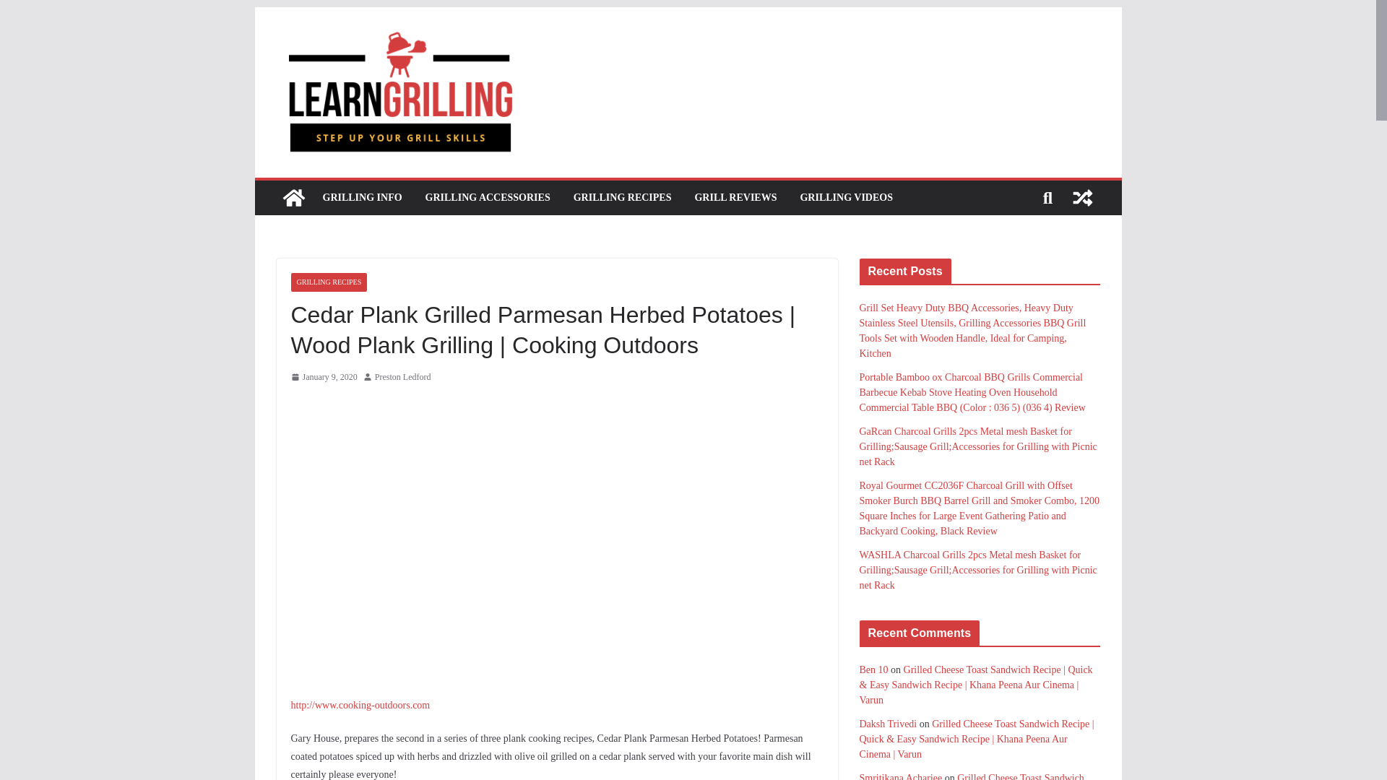 The width and height of the screenshot is (1387, 780). Describe the element at coordinates (1082, 198) in the screenshot. I see `View a random post` at that location.